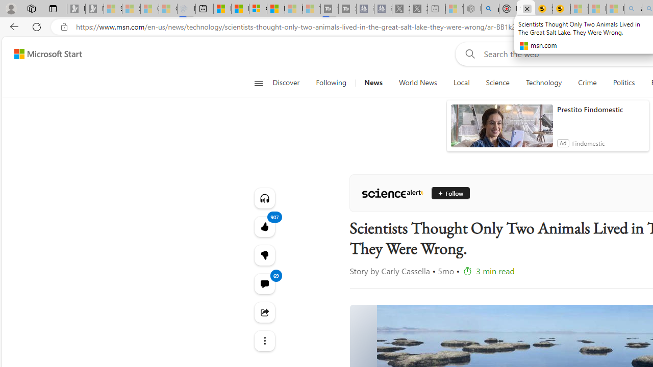 The width and height of the screenshot is (653, 367). Describe the element at coordinates (454, 9) in the screenshot. I see `Wildlife - MSN - Sleeping` at that location.